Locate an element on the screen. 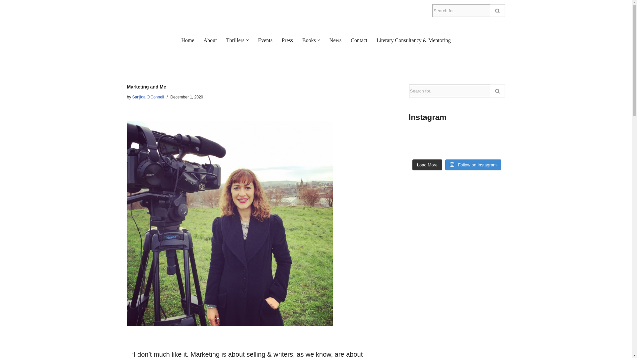  Home is located at coordinates (187, 40).